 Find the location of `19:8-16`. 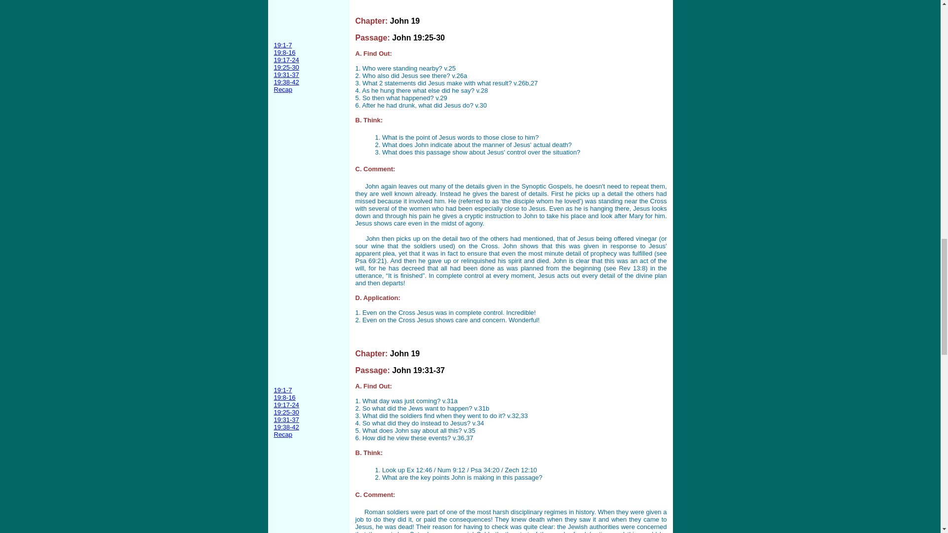

19:8-16 is located at coordinates (284, 398).